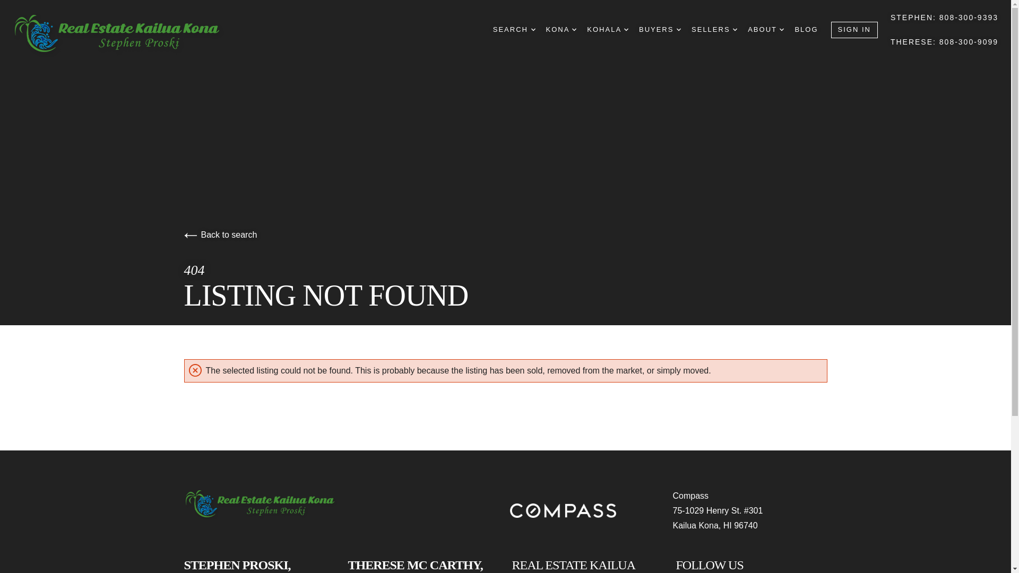  Describe the element at coordinates (574, 30) in the screenshot. I see `DROPDOWN ARROW` at that location.